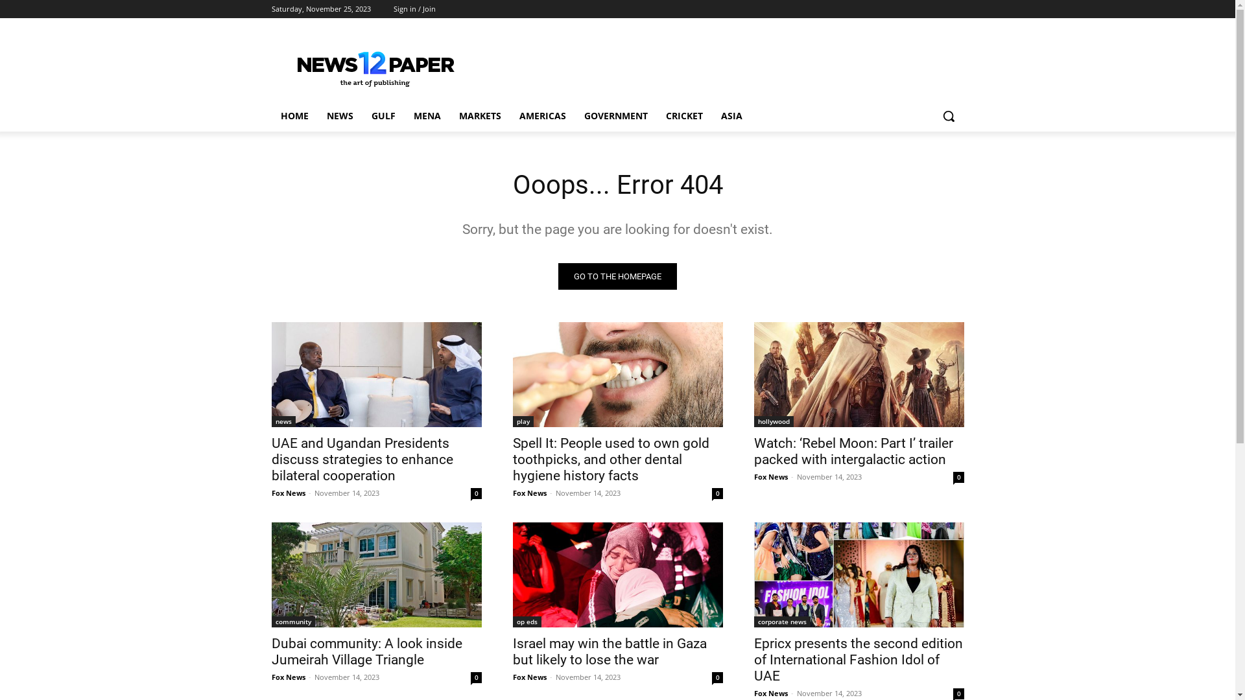 This screenshot has width=1245, height=700. I want to click on news, so click(283, 421).